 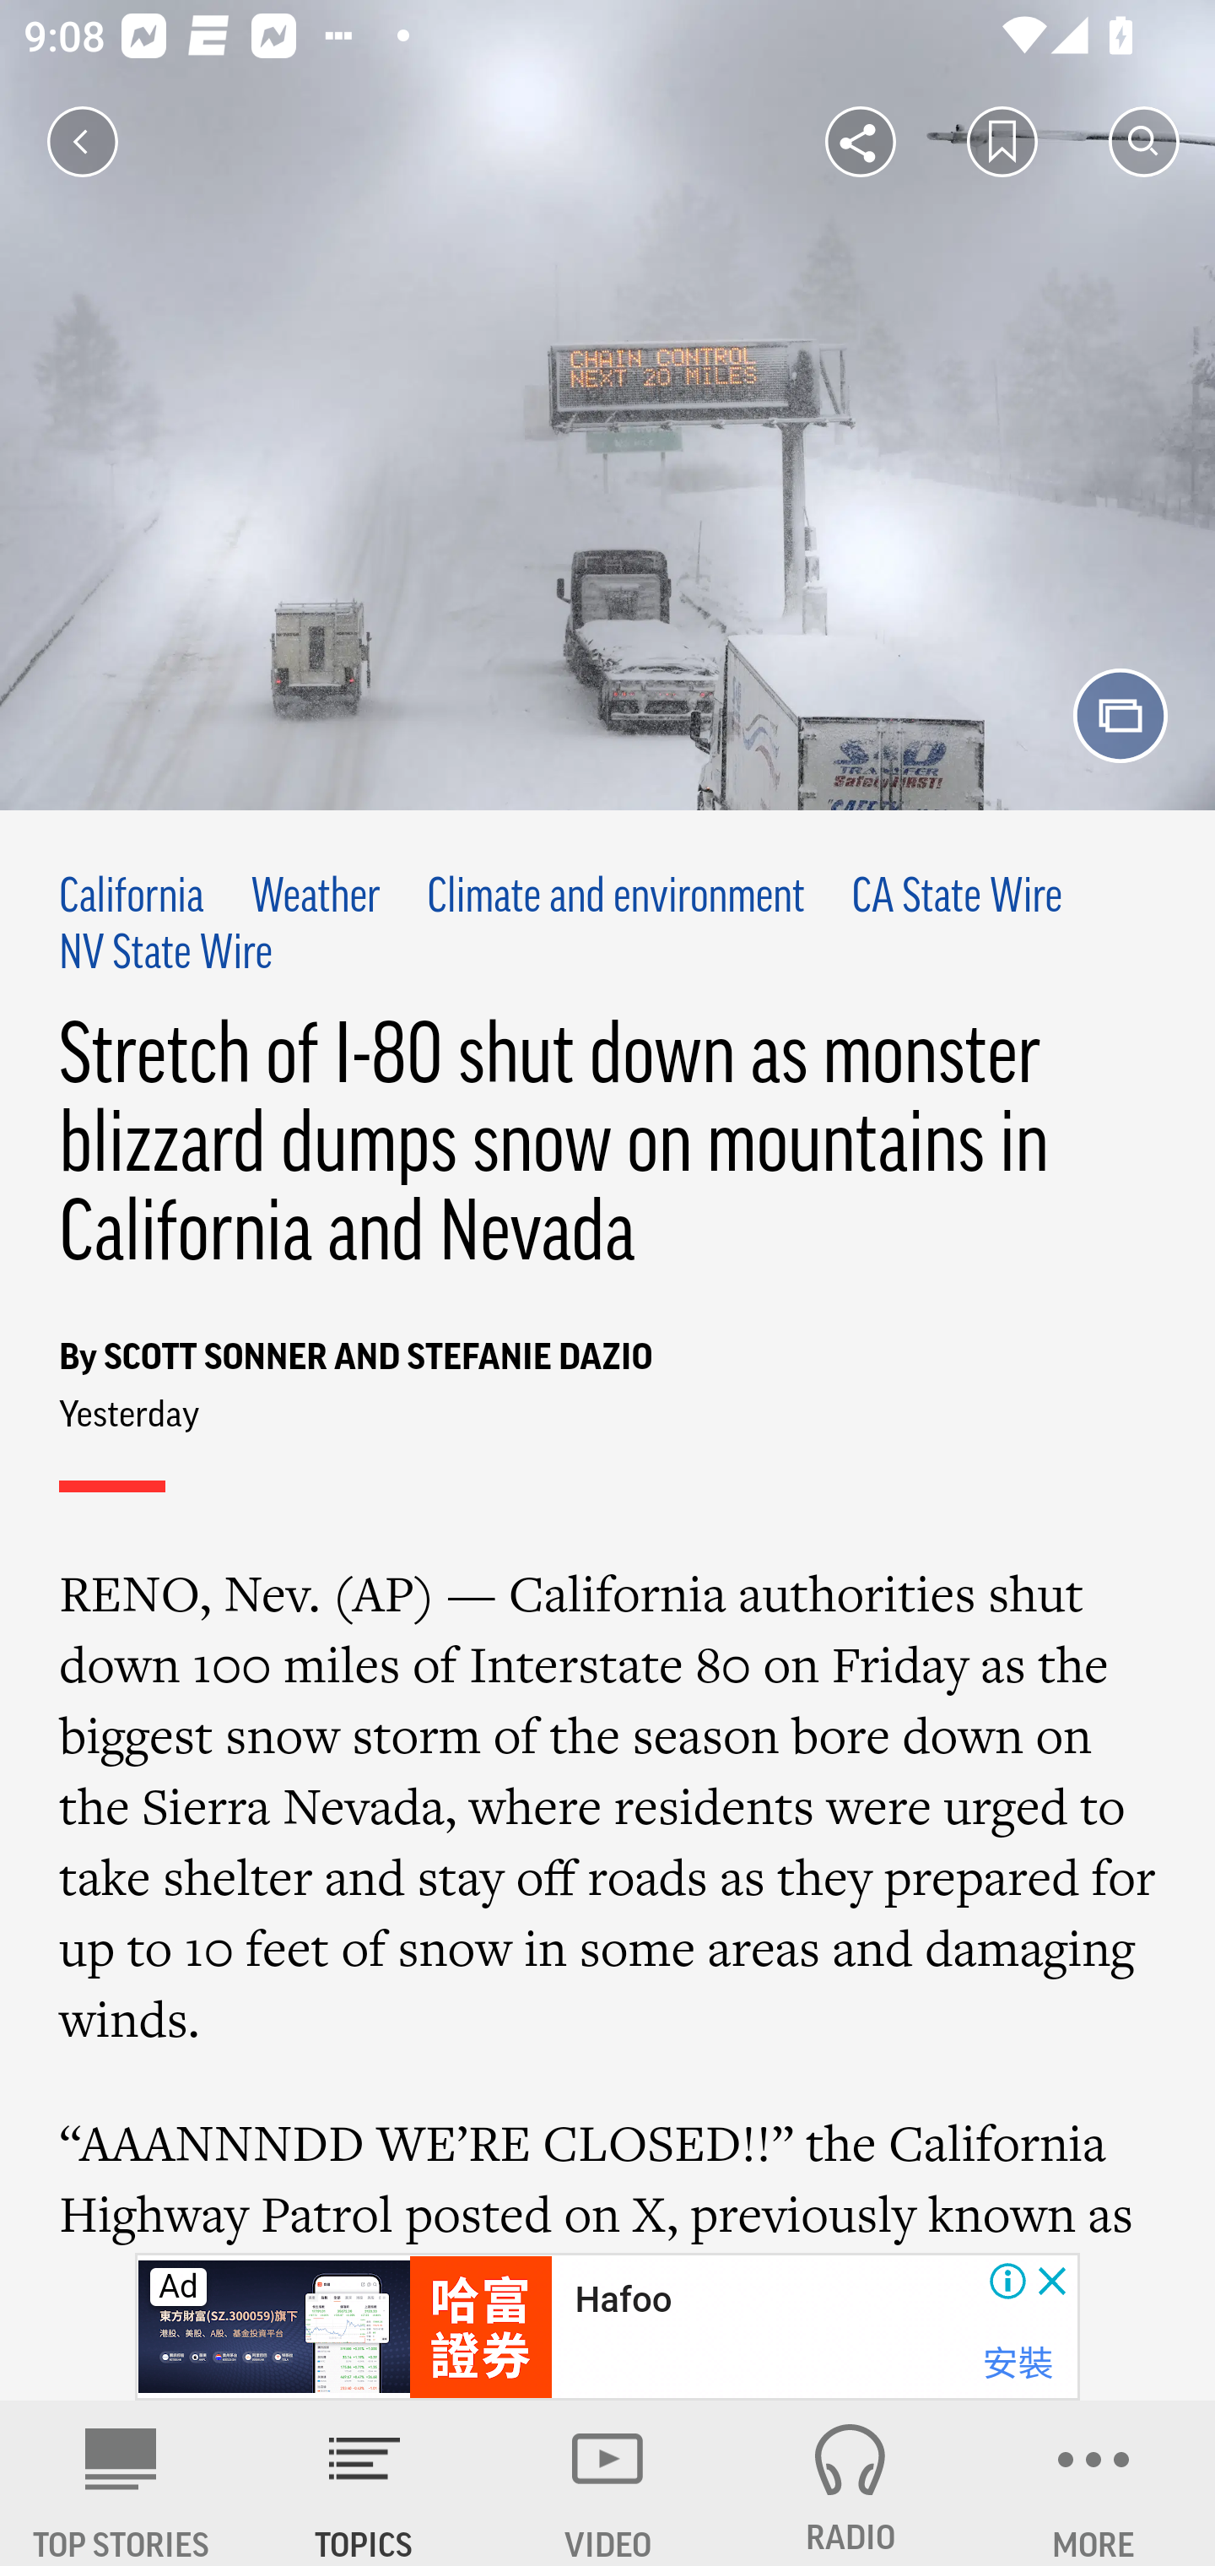 I want to click on 安裝, so click(x=1018, y=2363).